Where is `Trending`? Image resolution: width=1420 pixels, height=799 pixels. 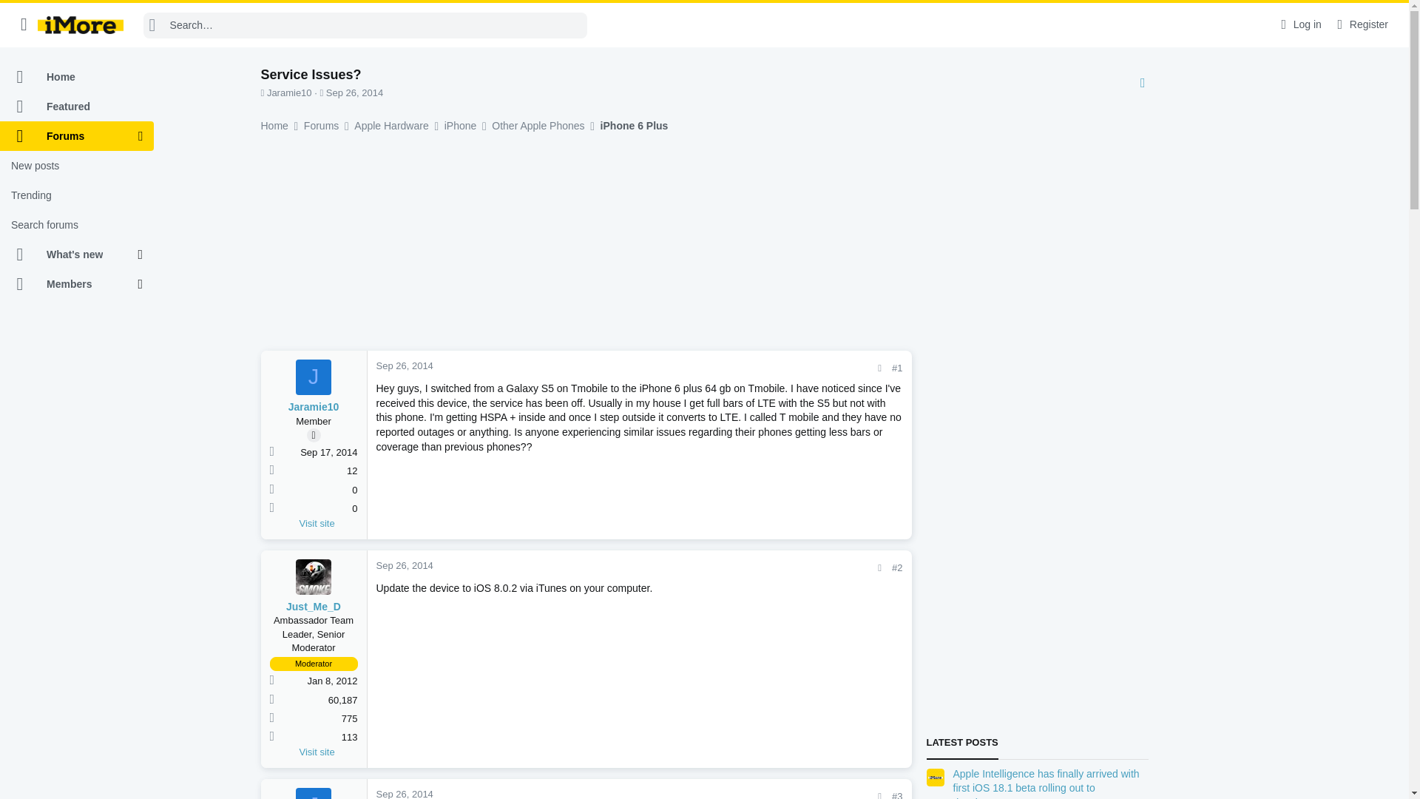 Trending is located at coordinates (77, 195).